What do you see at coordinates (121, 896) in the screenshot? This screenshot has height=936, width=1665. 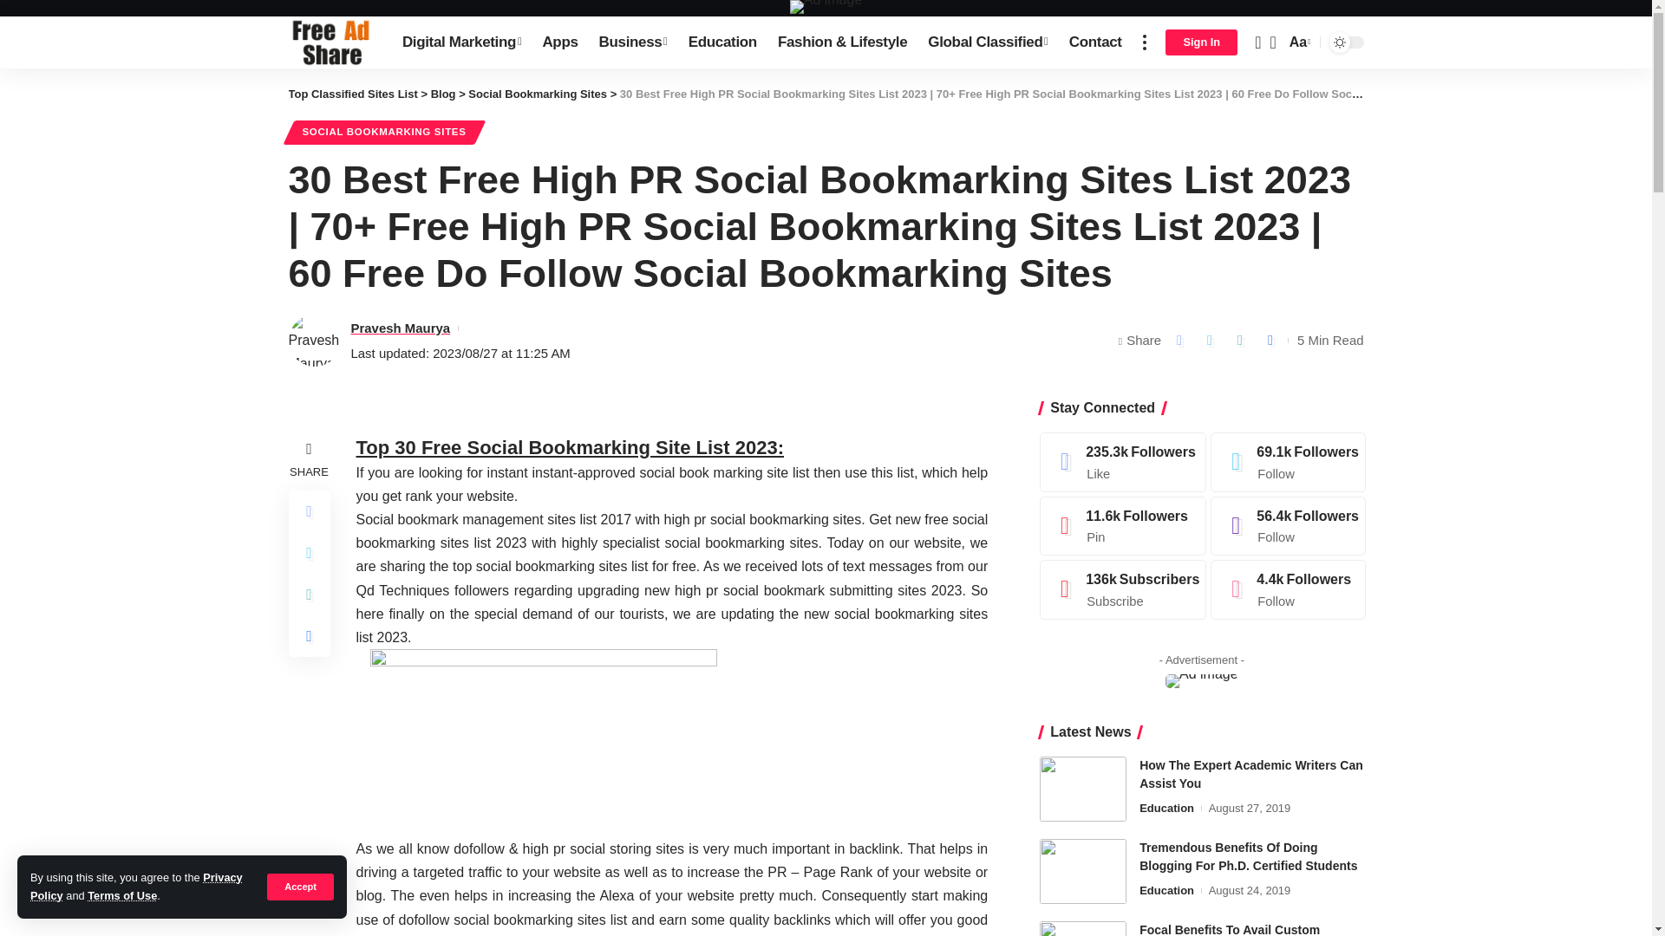 I see `Terms of Use` at bounding box center [121, 896].